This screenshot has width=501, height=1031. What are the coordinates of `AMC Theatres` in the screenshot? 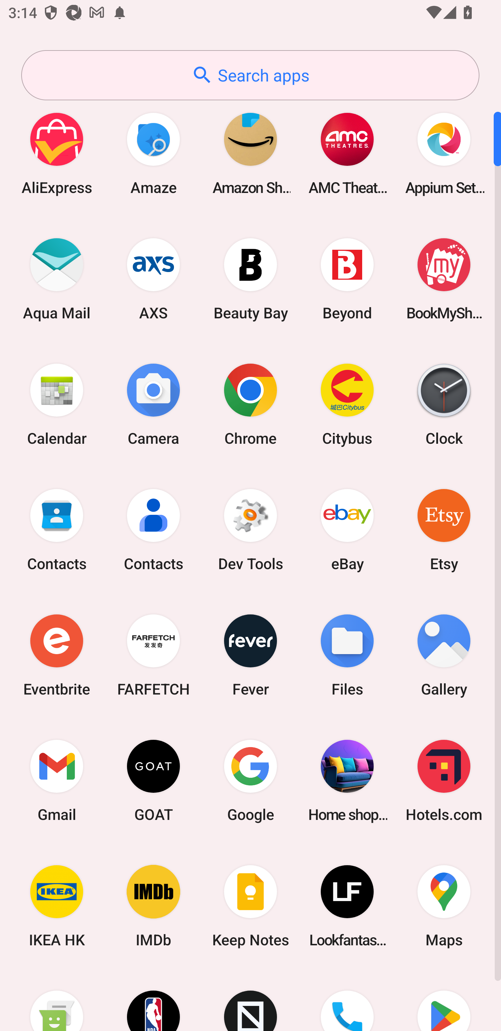 It's located at (347, 153).